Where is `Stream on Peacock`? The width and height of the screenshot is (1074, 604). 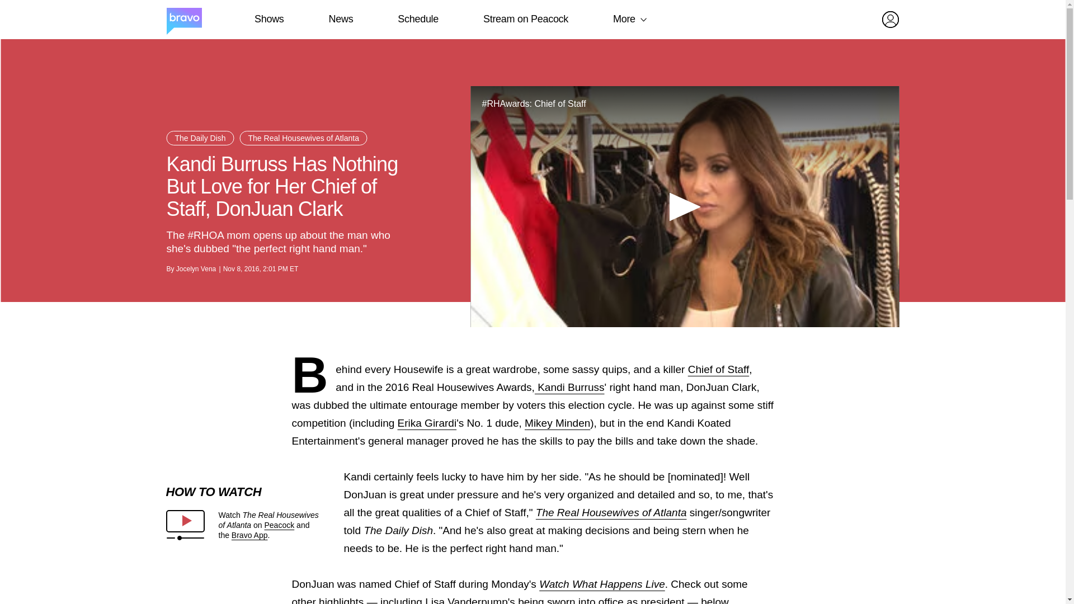 Stream on Peacock is located at coordinates (526, 19).